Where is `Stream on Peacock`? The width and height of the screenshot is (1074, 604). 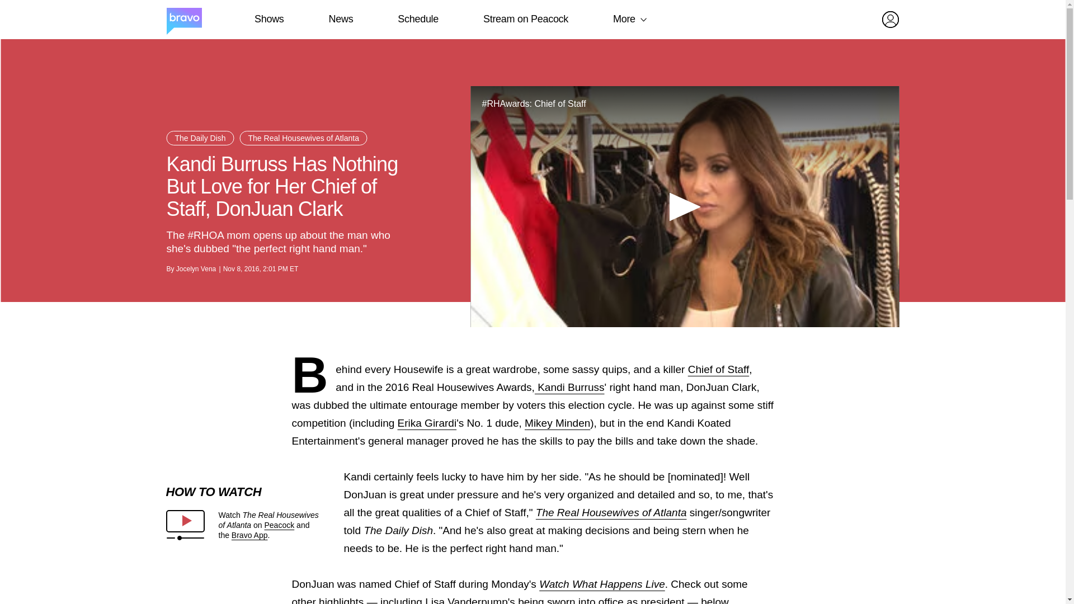 Stream on Peacock is located at coordinates (526, 19).